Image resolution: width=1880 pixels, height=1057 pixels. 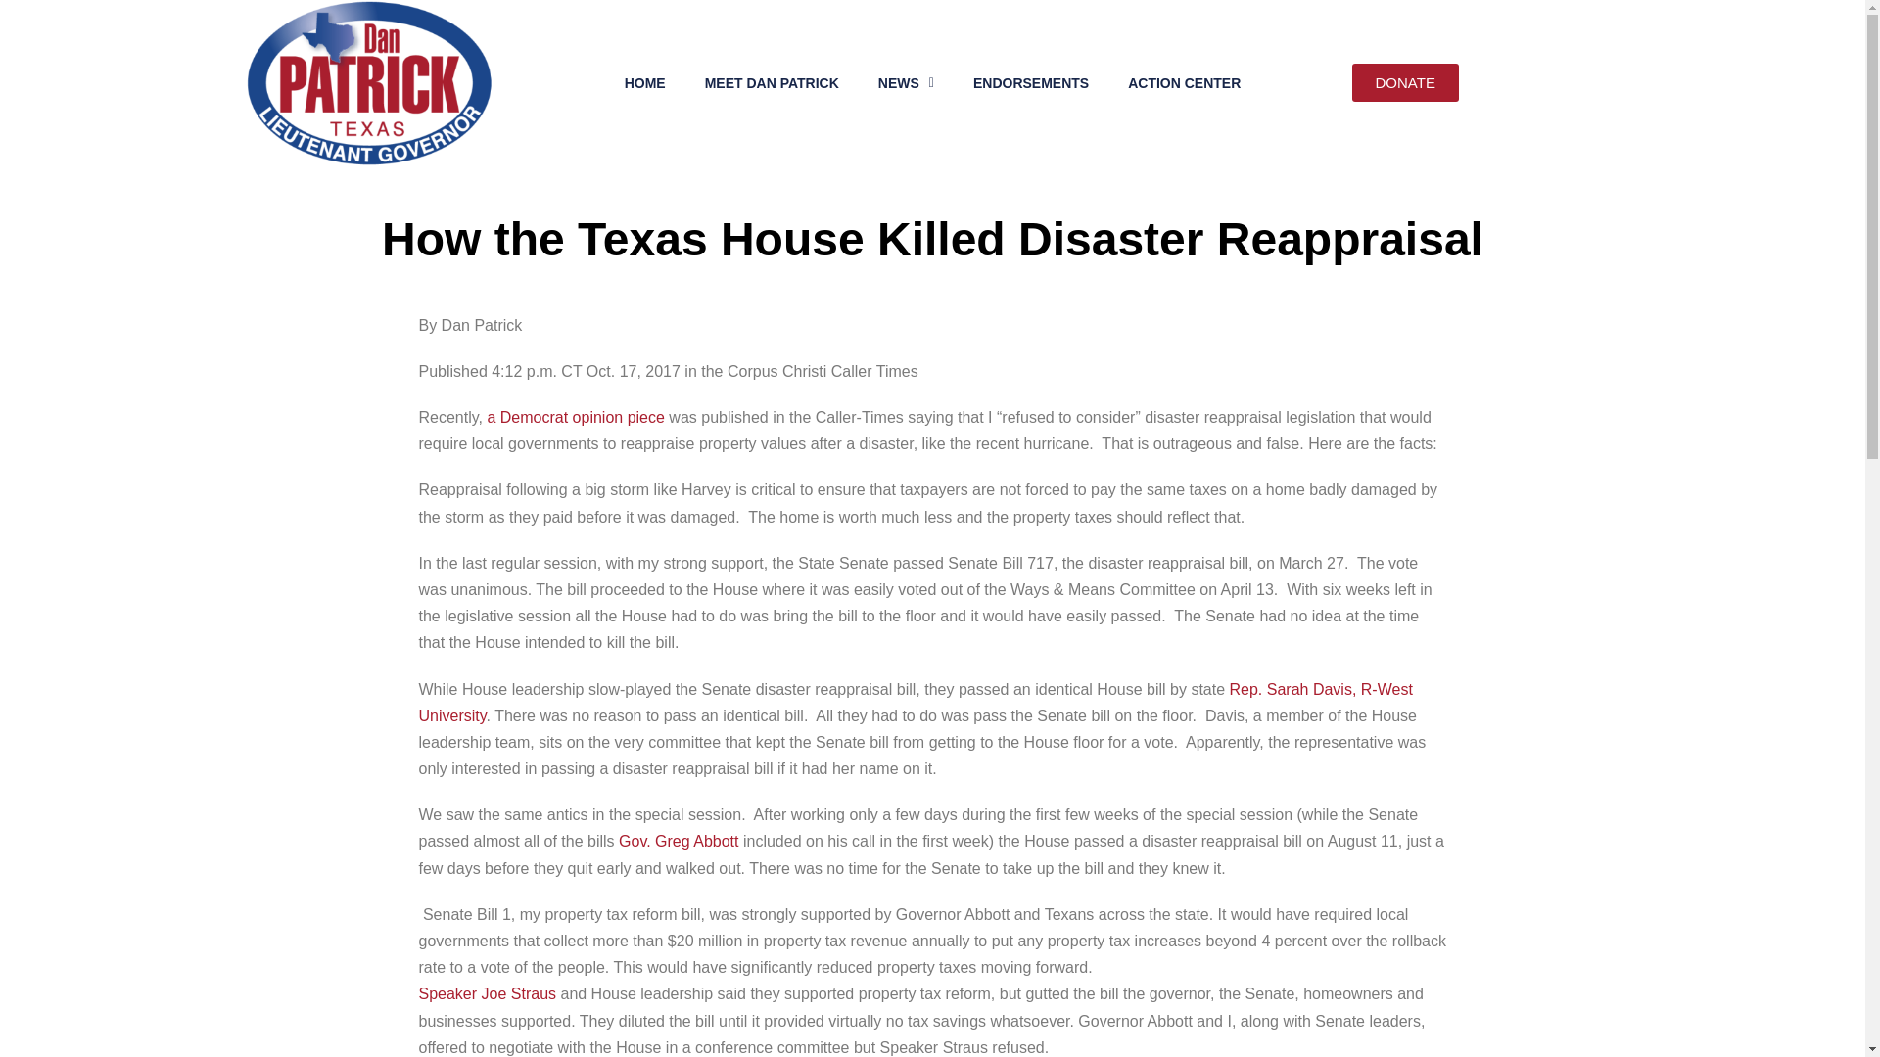 I want to click on a Democrat opinion piece, so click(x=575, y=417).